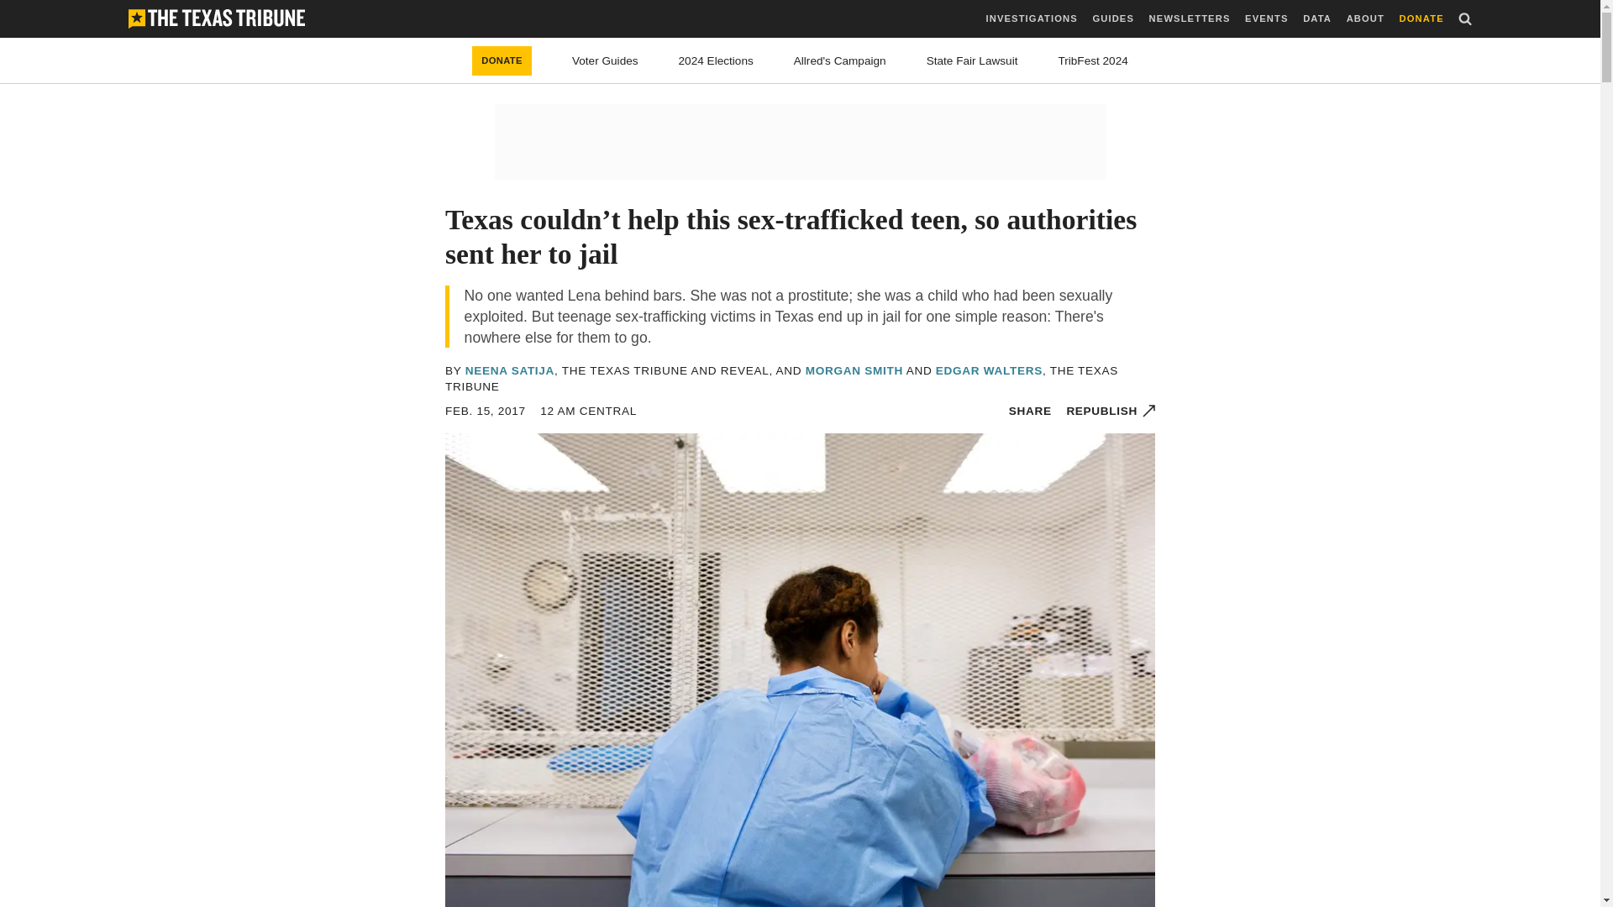  Describe the element at coordinates (1092, 60) in the screenshot. I see `TribFest 2024` at that location.